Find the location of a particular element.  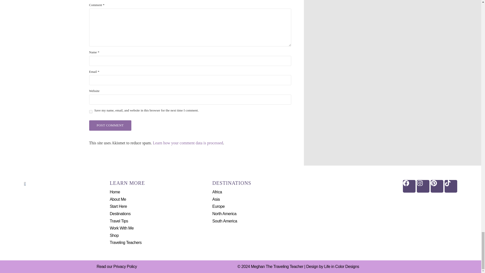

yes is located at coordinates (90, 111).